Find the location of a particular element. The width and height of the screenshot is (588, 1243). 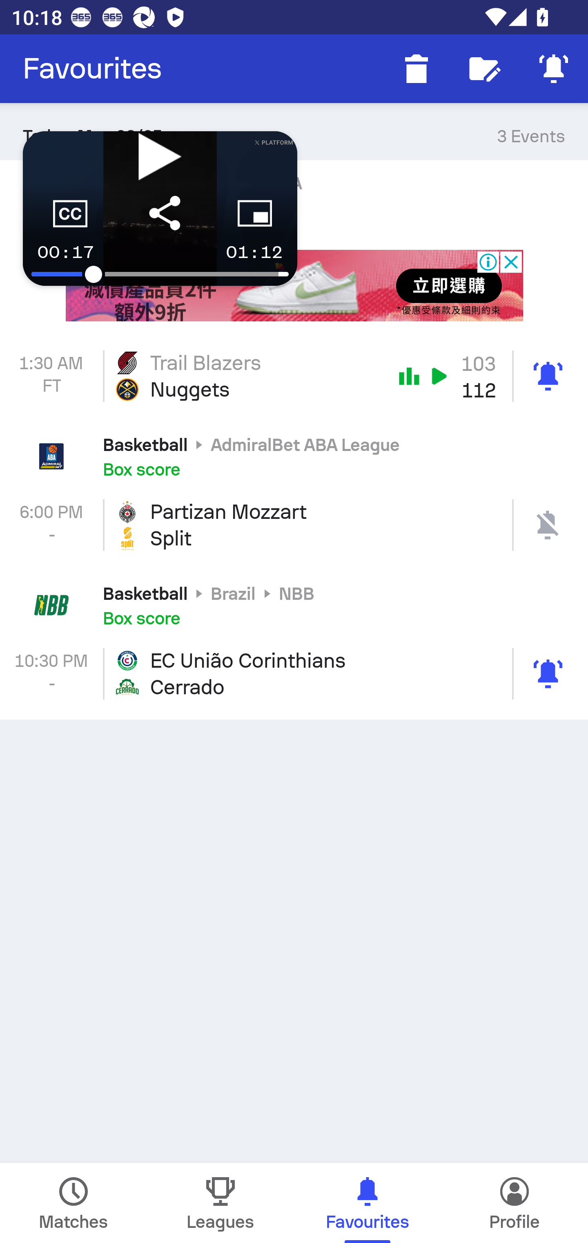

Delete finished is located at coordinates (416, 69).